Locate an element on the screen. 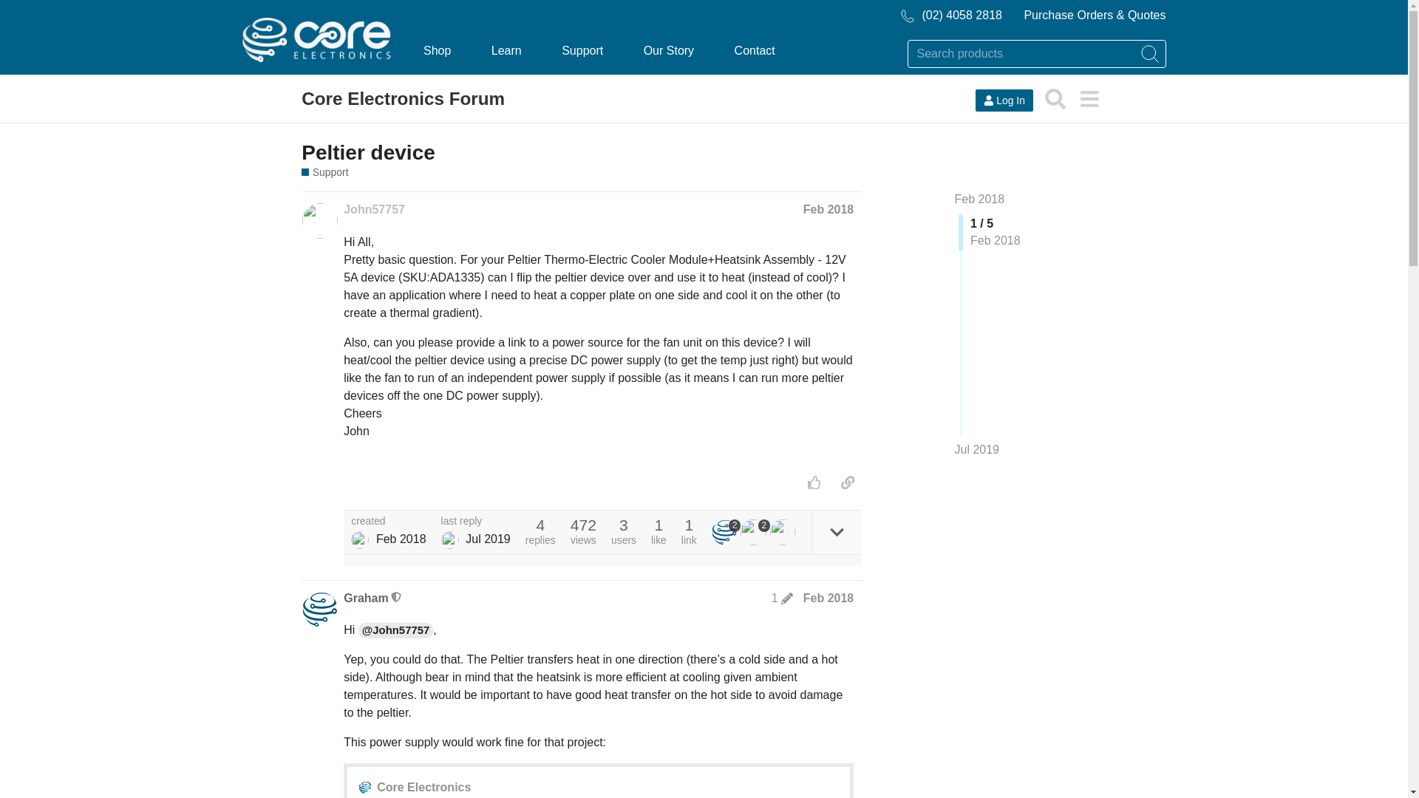  Support is located at coordinates (324, 172).